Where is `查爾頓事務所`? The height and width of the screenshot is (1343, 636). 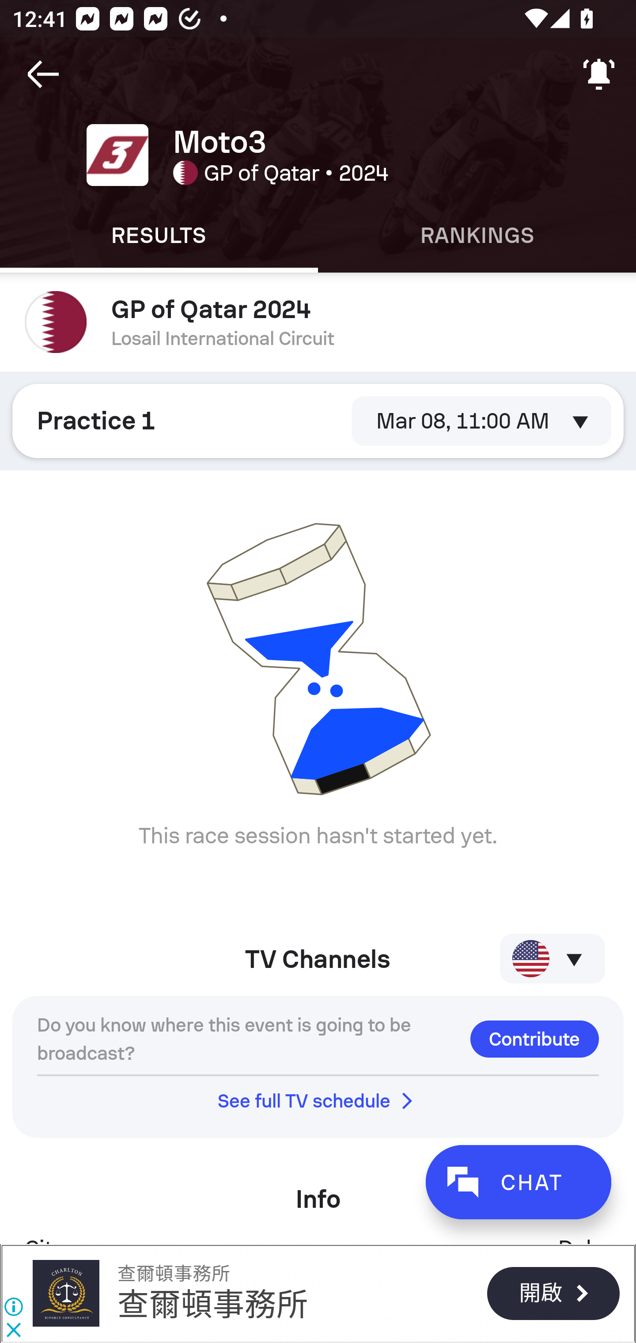 查爾頓事務所 is located at coordinates (173, 1274).